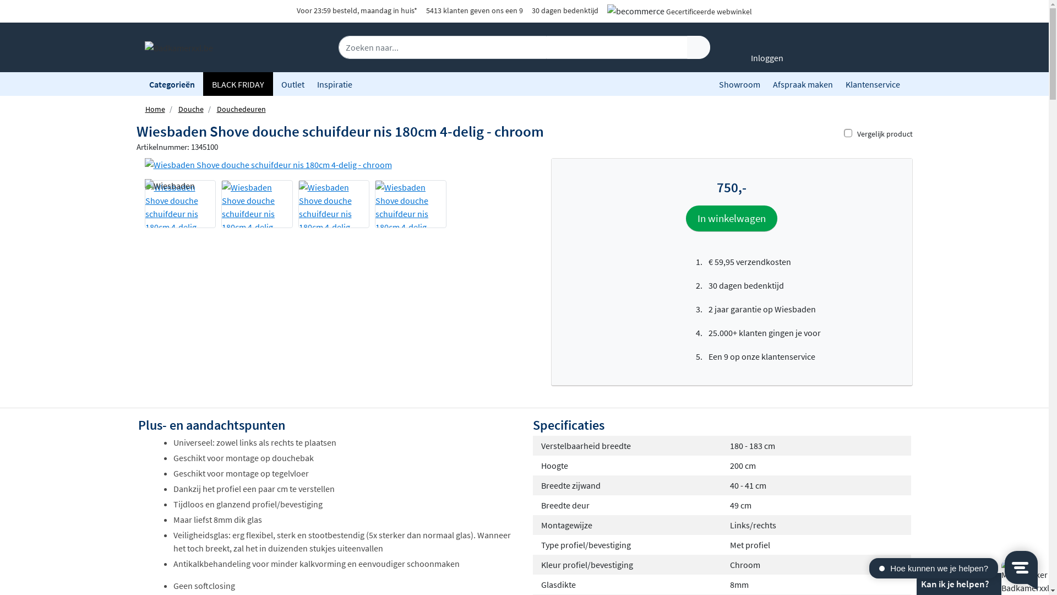  I want to click on Showroom, so click(740, 84).